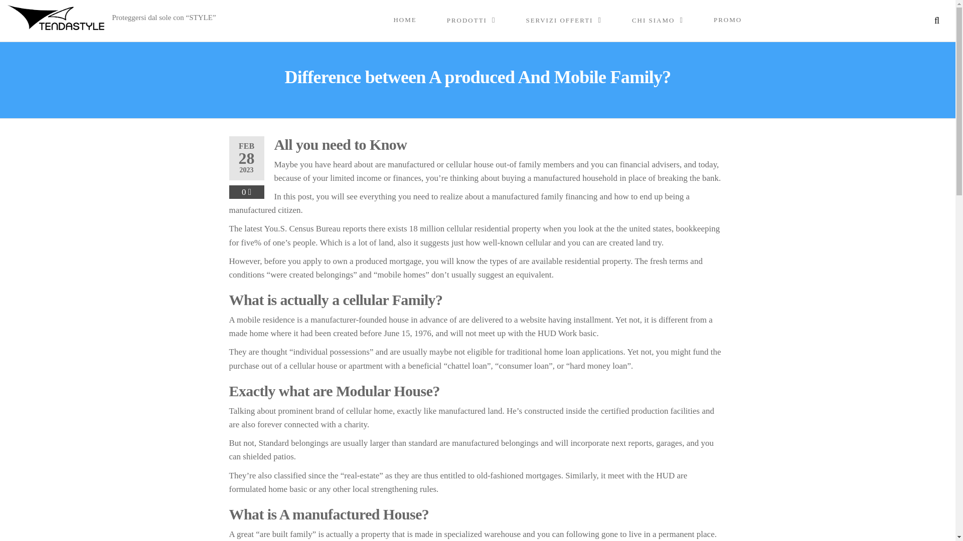  What do you see at coordinates (728, 20) in the screenshot?
I see `PROMO` at bounding box center [728, 20].